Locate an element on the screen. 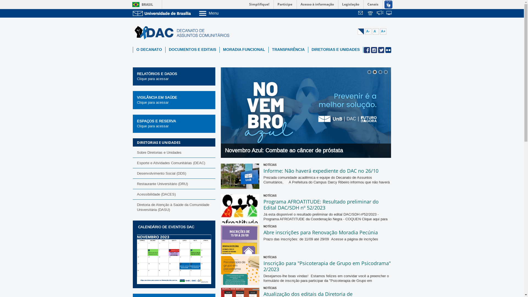 Image resolution: width=528 pixels, height=297 pixels.   is located at coordinates (380, 13).